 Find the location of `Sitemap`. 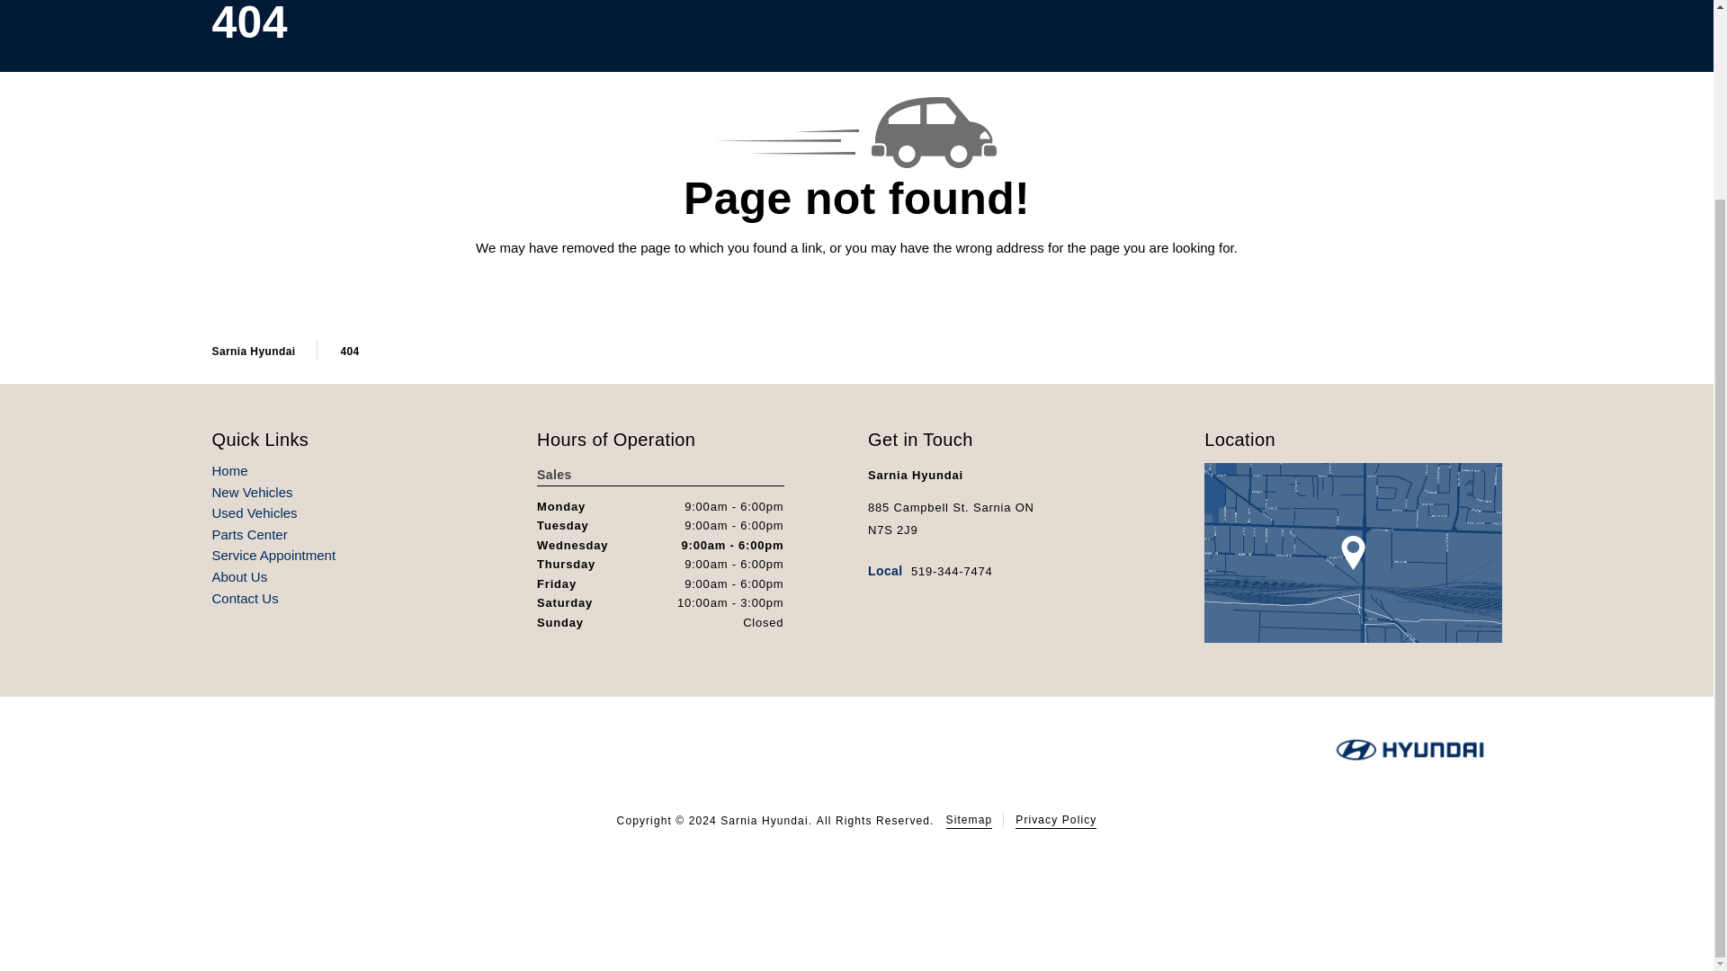

Sitemap is located at coordinates (970, 820).